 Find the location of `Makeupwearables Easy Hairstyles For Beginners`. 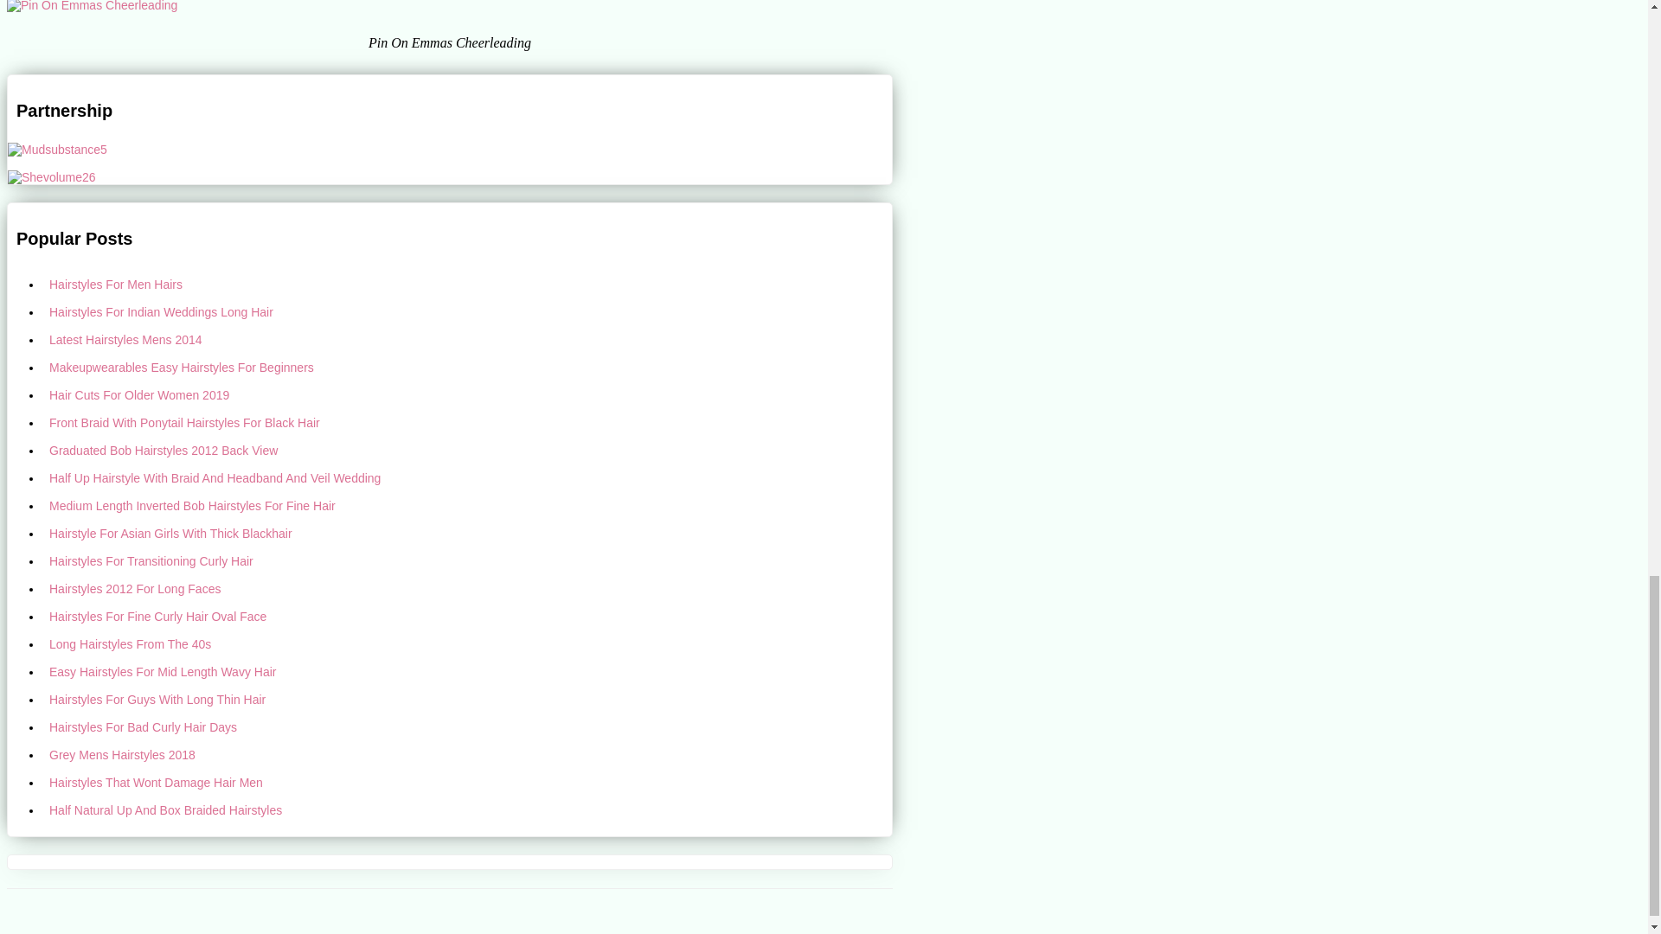

Makeupwearables Easy Hairstyles For Beginners is located at coordinates (467, 367).